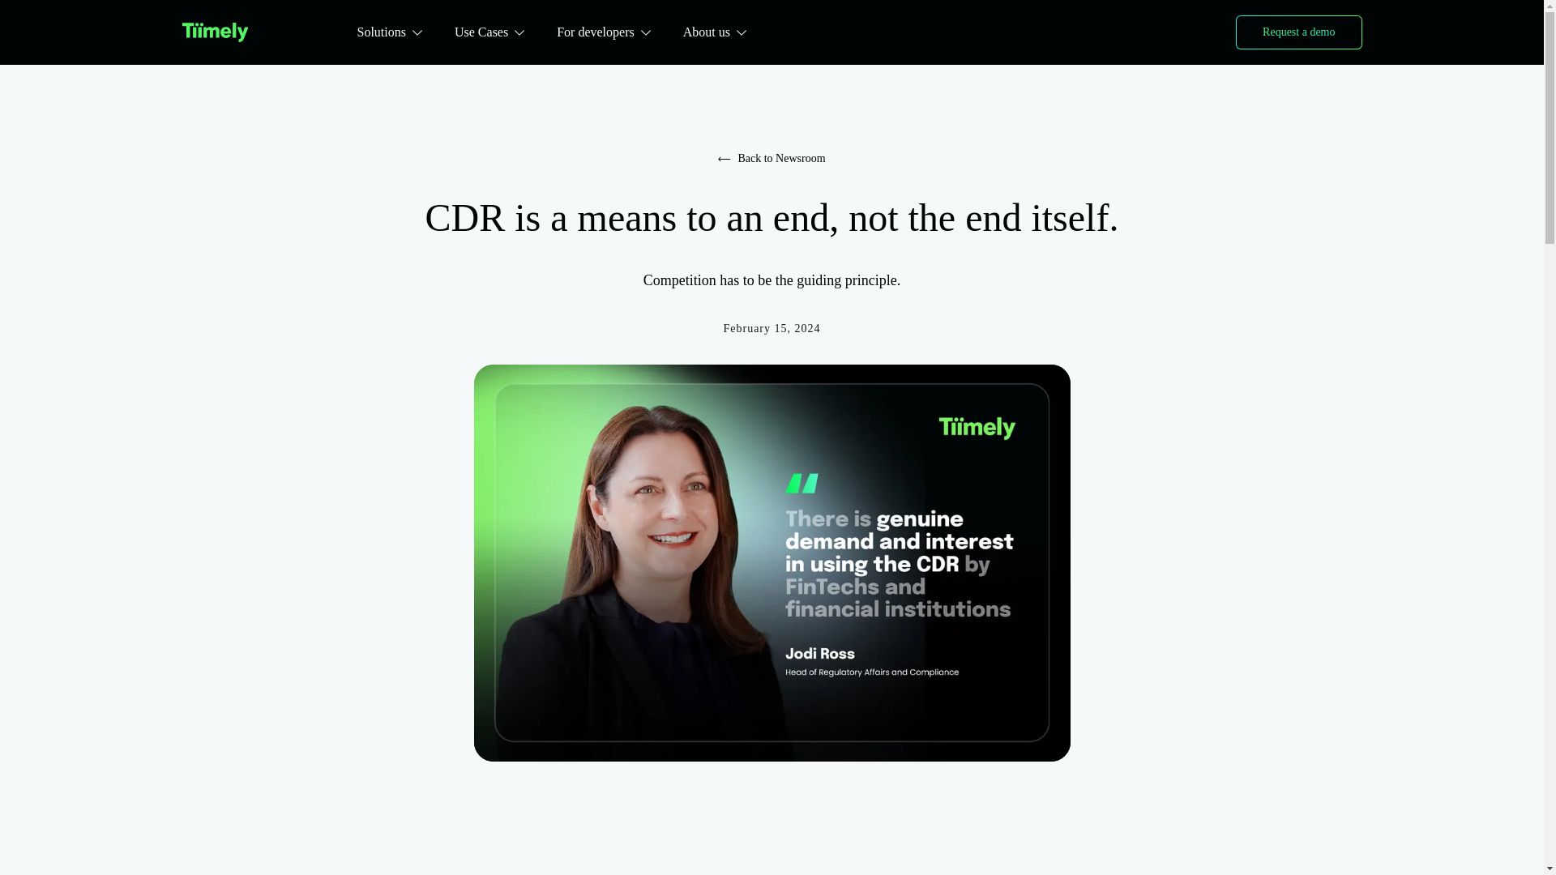 The width and height of the screenshot is (1556, 875). What do you see at coordinates (715, 32) in the screenshot?
I see `About us` at bounding box center [715, 32].